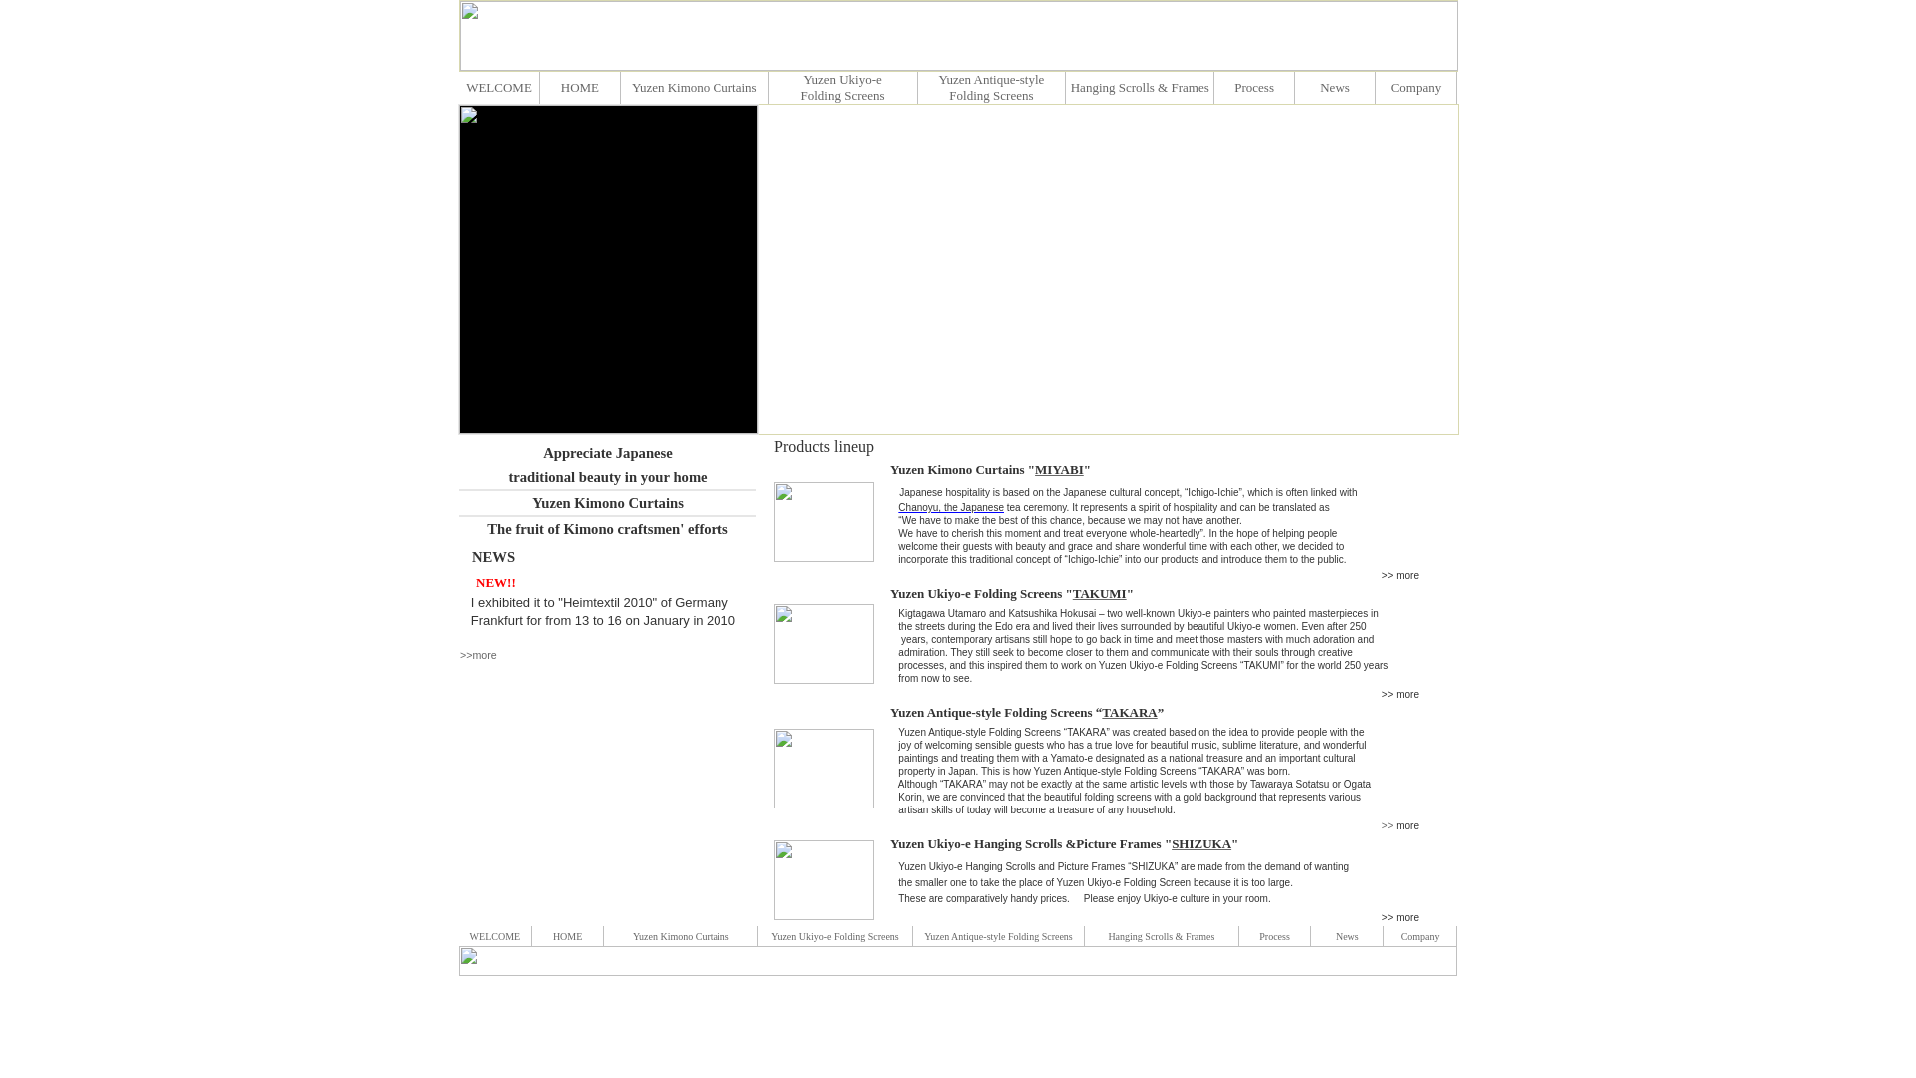  Describe the element at coordinates (842, 80) in the screenshot. I see `Yuzen Ukiyo-e` at that location.